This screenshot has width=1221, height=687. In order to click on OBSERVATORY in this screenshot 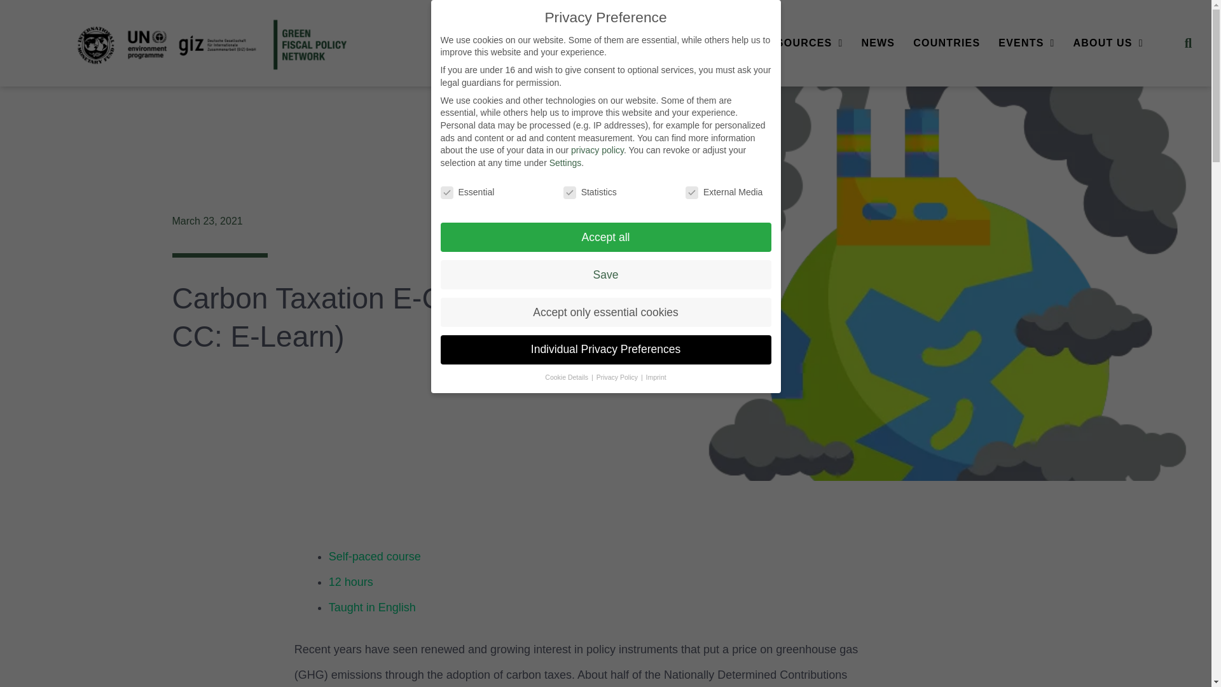, I will do `click(623, 43)`.